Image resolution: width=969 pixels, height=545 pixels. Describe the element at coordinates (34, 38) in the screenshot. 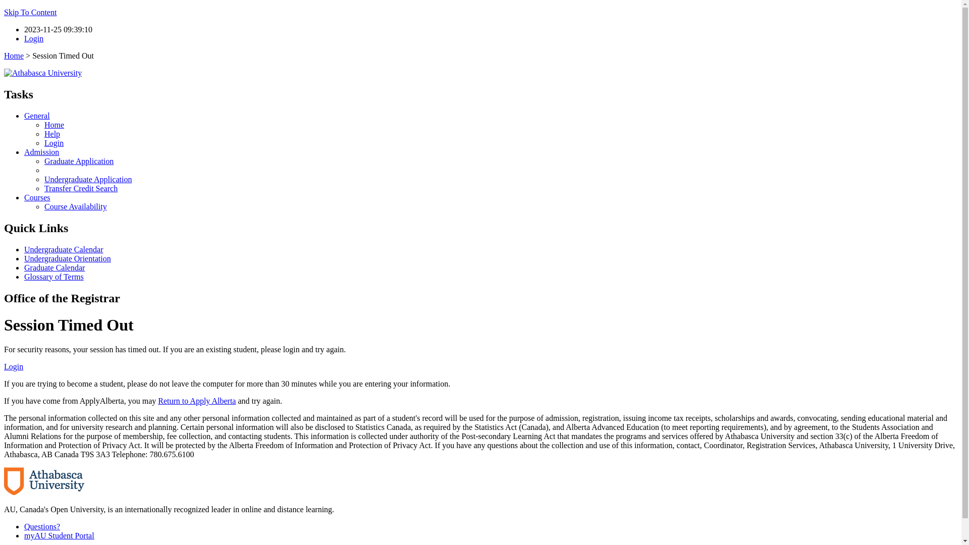

I see `Login` at that location.